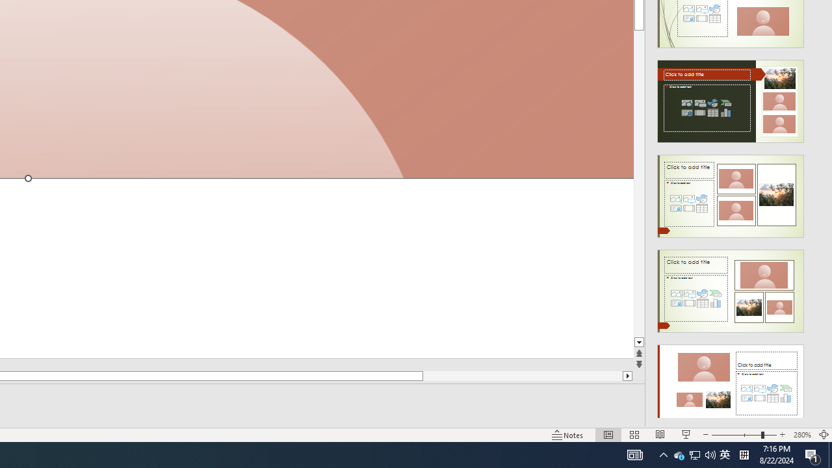 This screenshot has height=468, width=832. What do you see at coordinates (783, 434) in the screenshot?
I see `Zoom In` at bounding box center [783, 434].